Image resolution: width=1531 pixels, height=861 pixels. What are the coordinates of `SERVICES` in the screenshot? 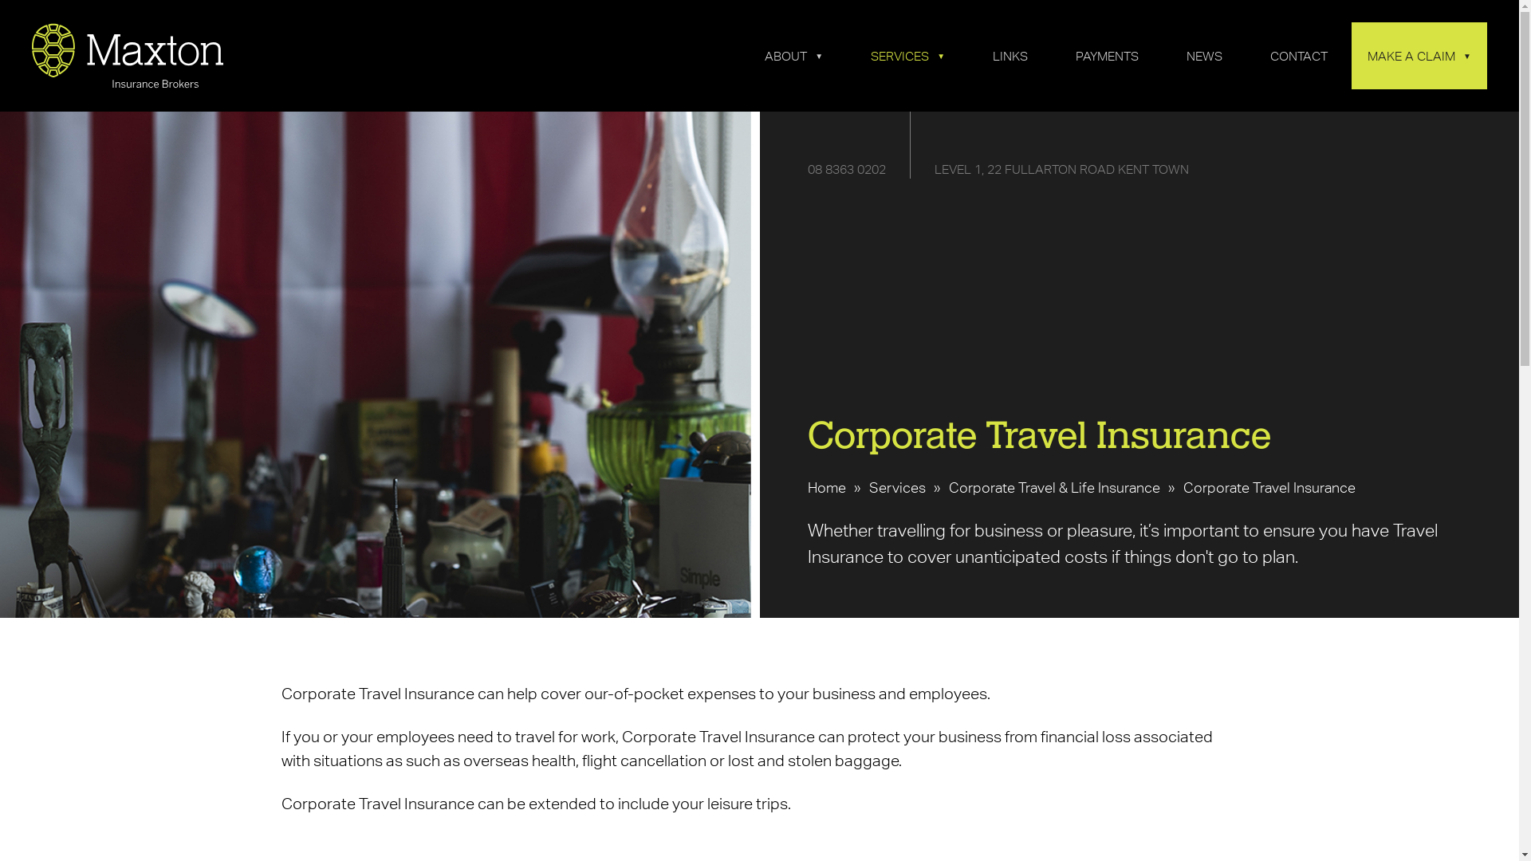 It's located at (907, 56).